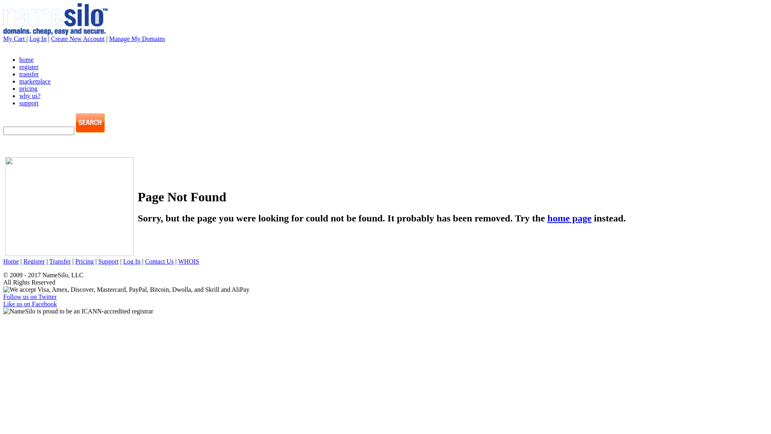 This screenshot has width=771, height=434. What do you see at coordinates (84, 261) in the screenshot?
I see `Pricing` at bounding box center [84, 261].